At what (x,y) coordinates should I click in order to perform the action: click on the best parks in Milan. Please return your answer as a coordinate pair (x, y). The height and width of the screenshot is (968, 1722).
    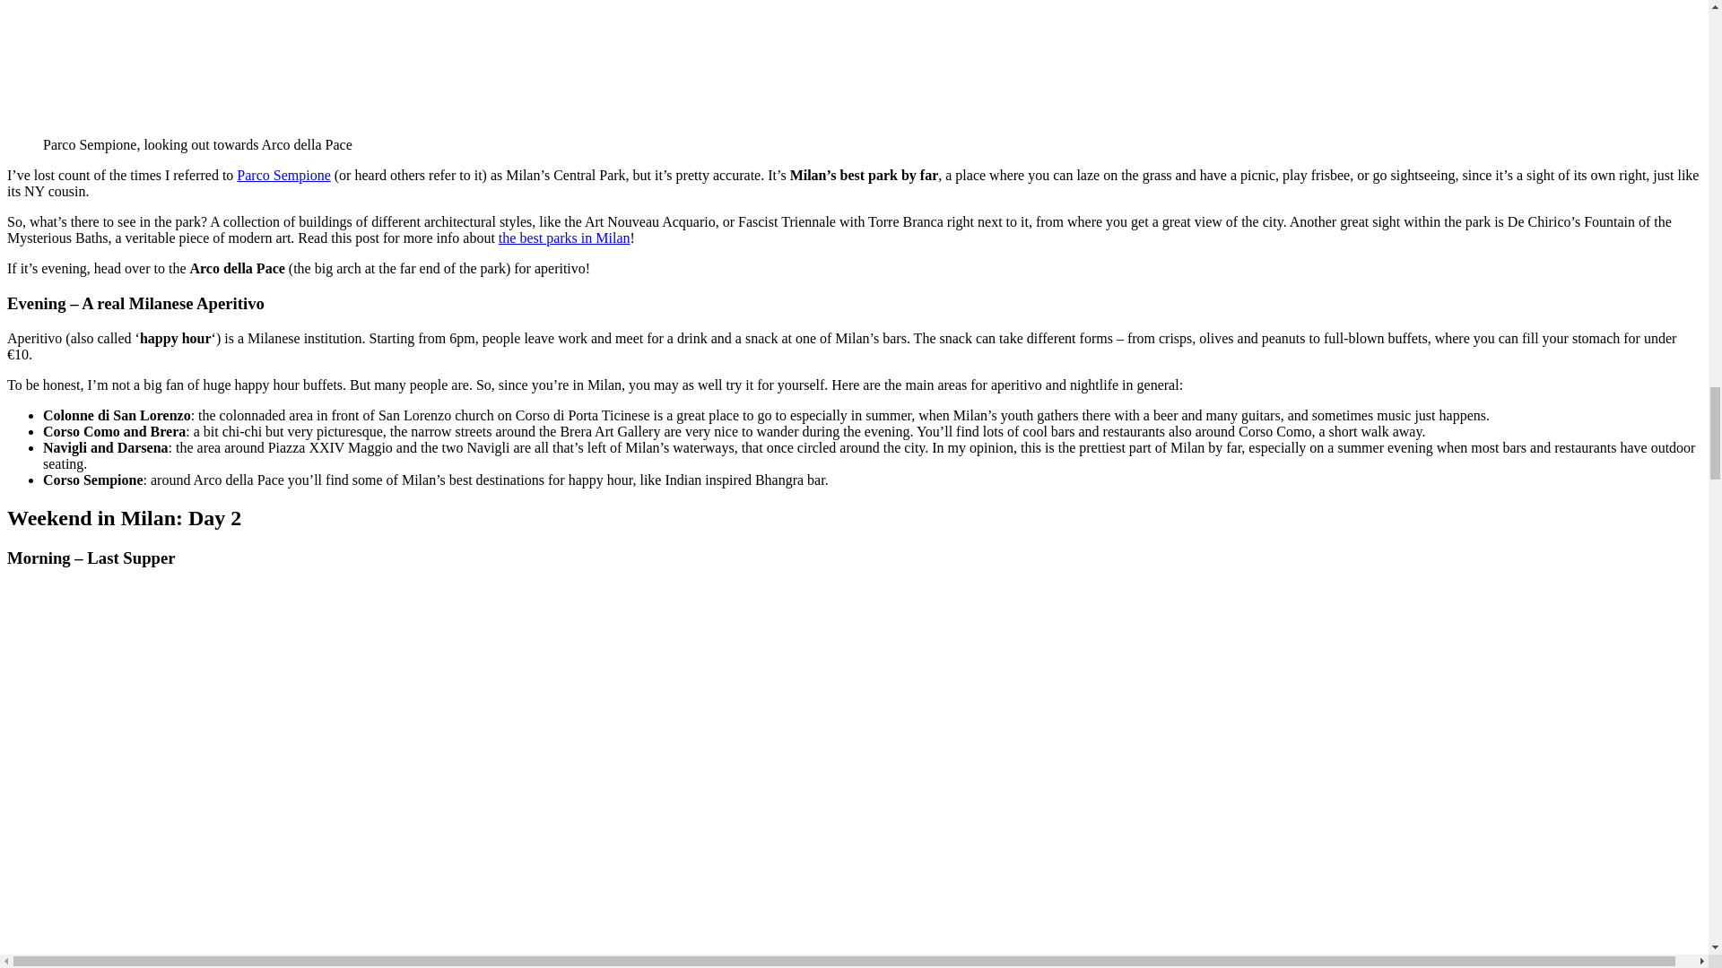
    Looking at the image, I should click on (564, 238).